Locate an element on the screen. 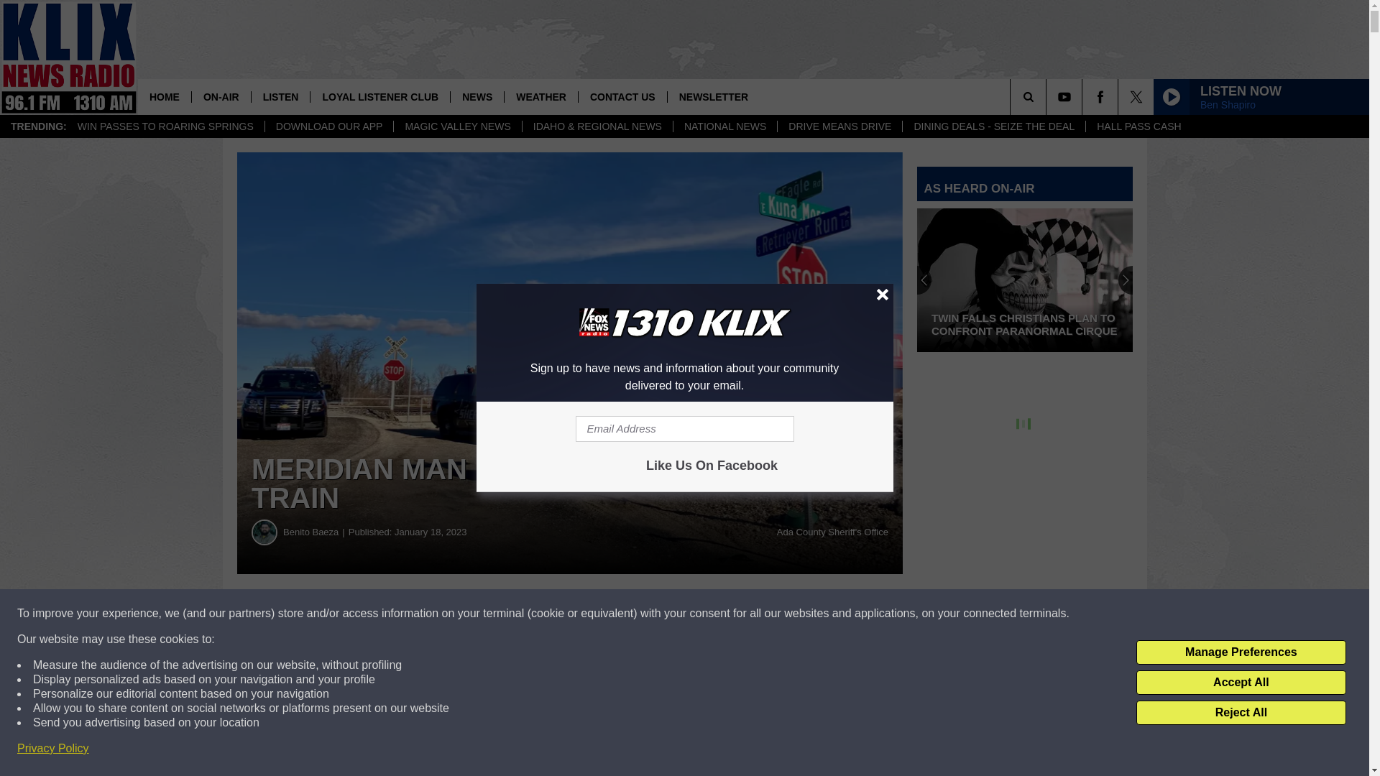  Privacy Policy is located at coordinates (53, 749).